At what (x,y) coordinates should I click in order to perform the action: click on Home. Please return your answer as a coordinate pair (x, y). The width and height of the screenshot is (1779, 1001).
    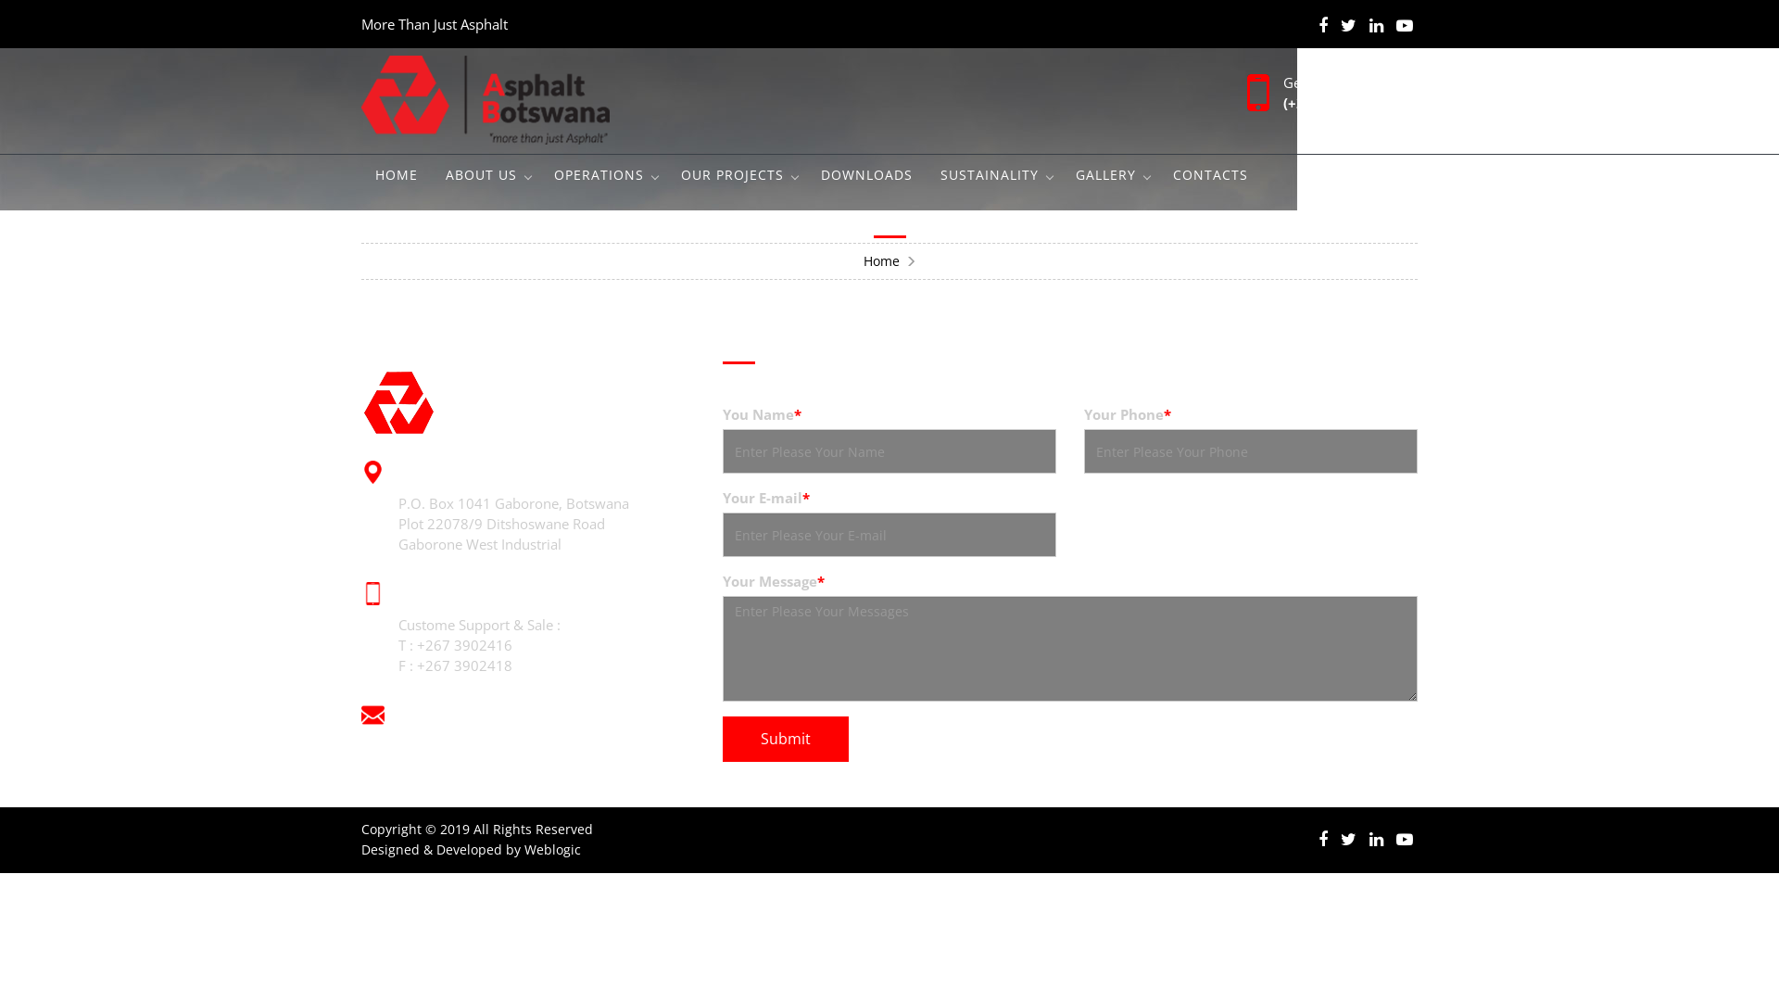
    Looking at the image, I should click on (882, 261).